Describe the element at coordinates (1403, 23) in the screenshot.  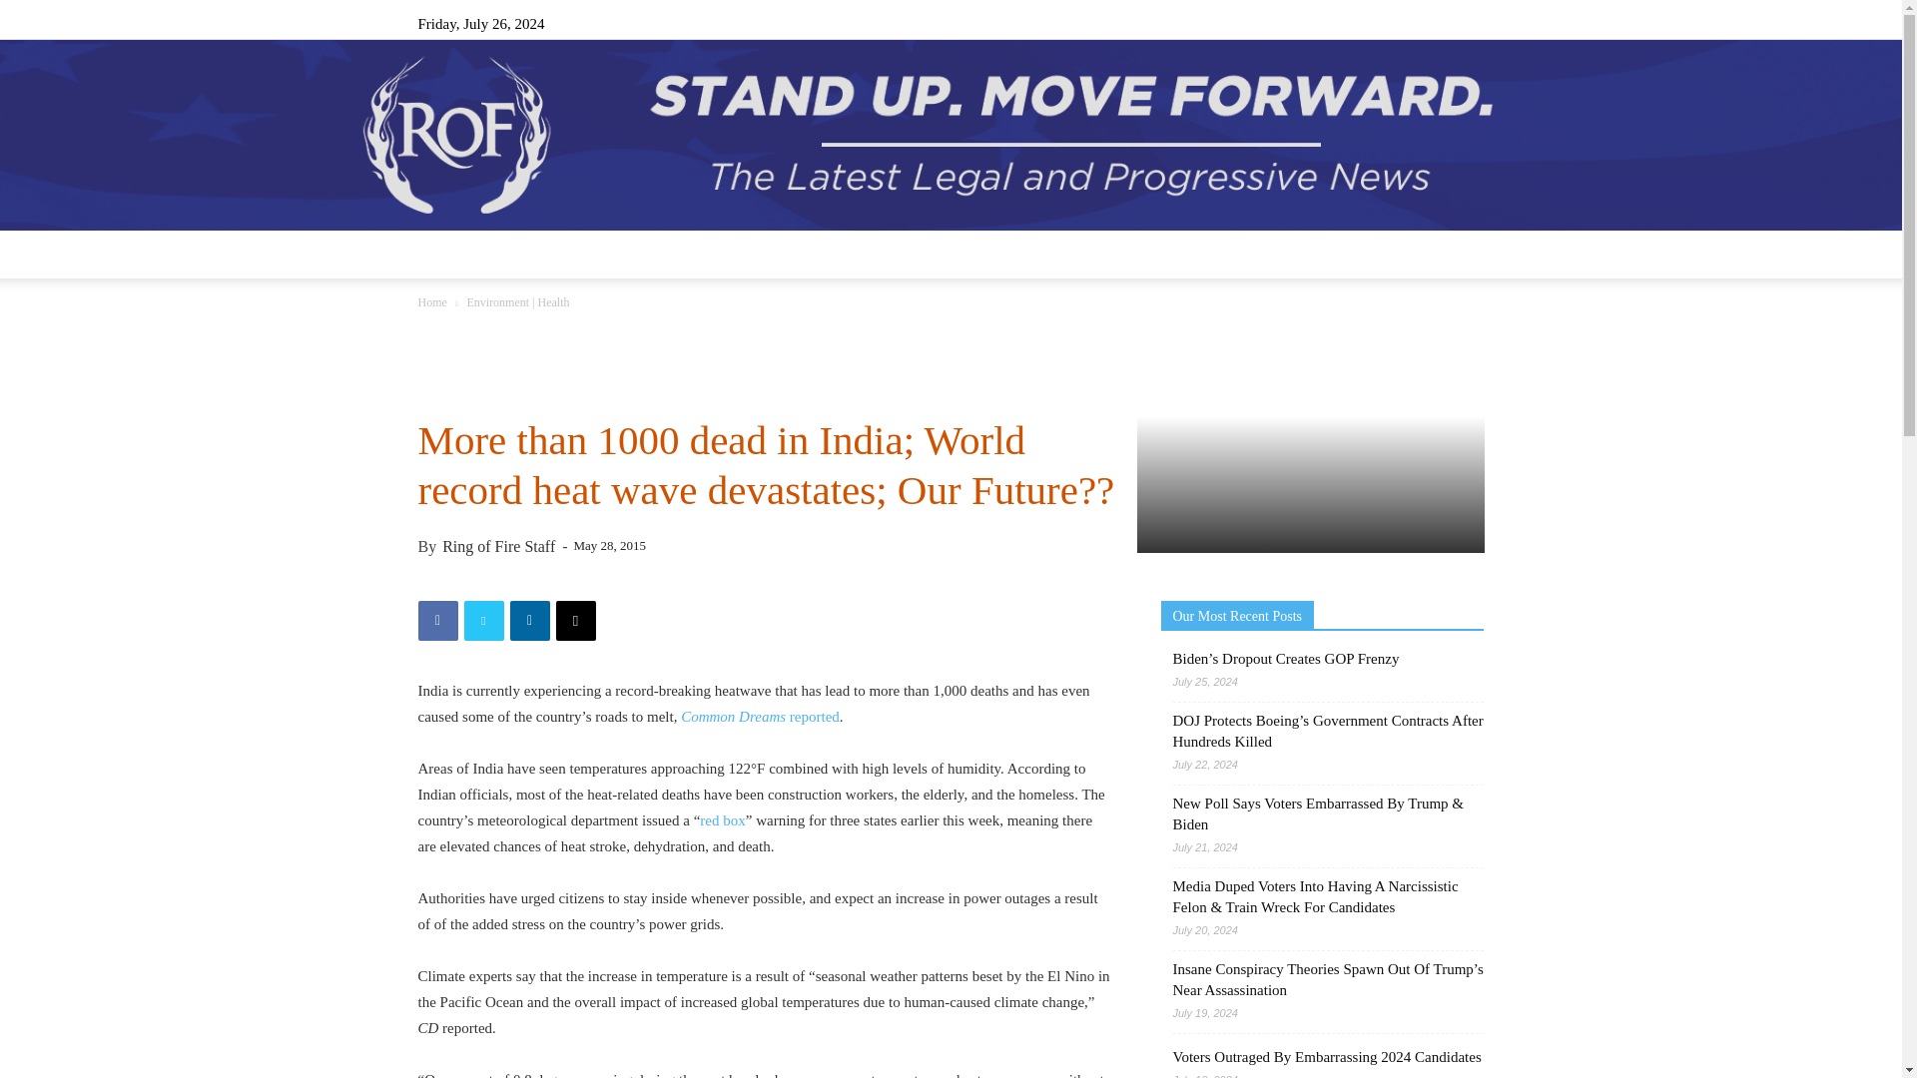
I see `RSS` at that location.